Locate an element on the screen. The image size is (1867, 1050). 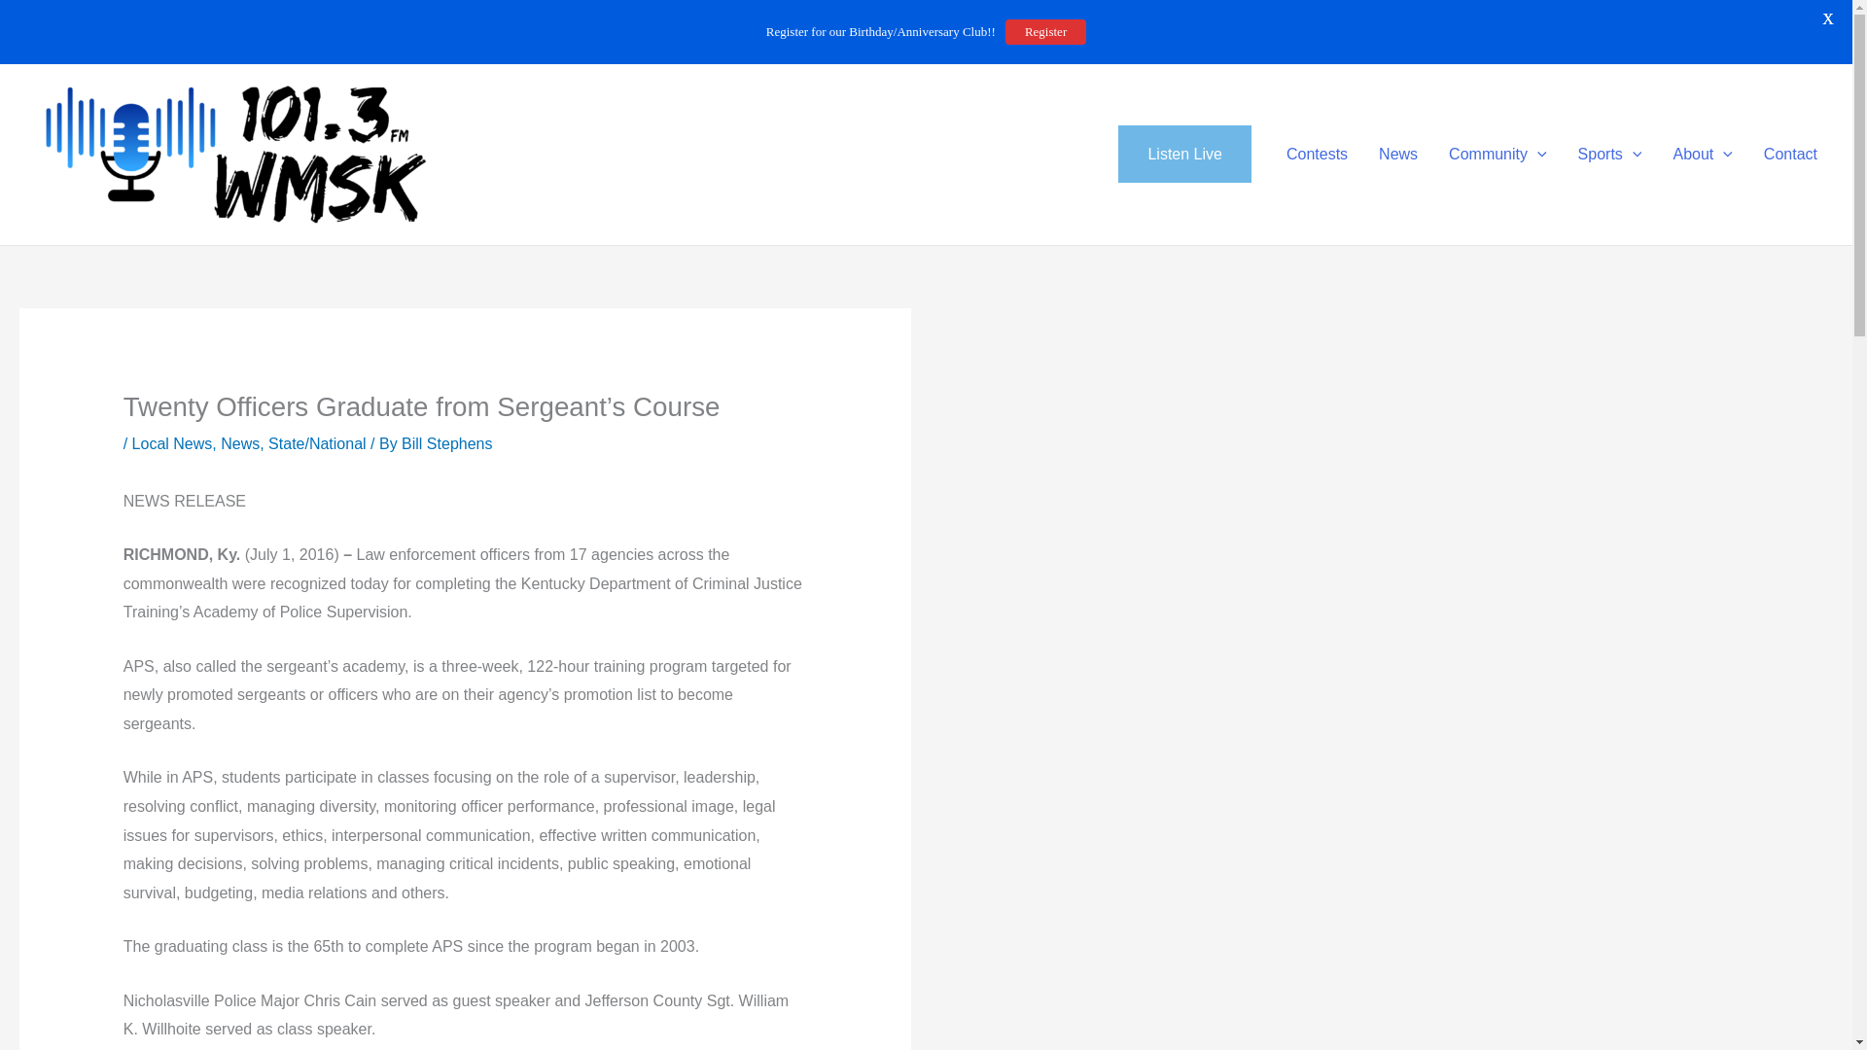
View all posts by Bill Stephens is located at coordinates (446, 443).